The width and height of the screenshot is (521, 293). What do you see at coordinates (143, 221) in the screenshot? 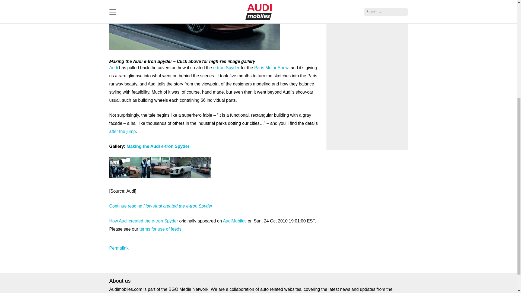
I see `How Audi created the e-tron Spyder` at bounding box center [143, 221].